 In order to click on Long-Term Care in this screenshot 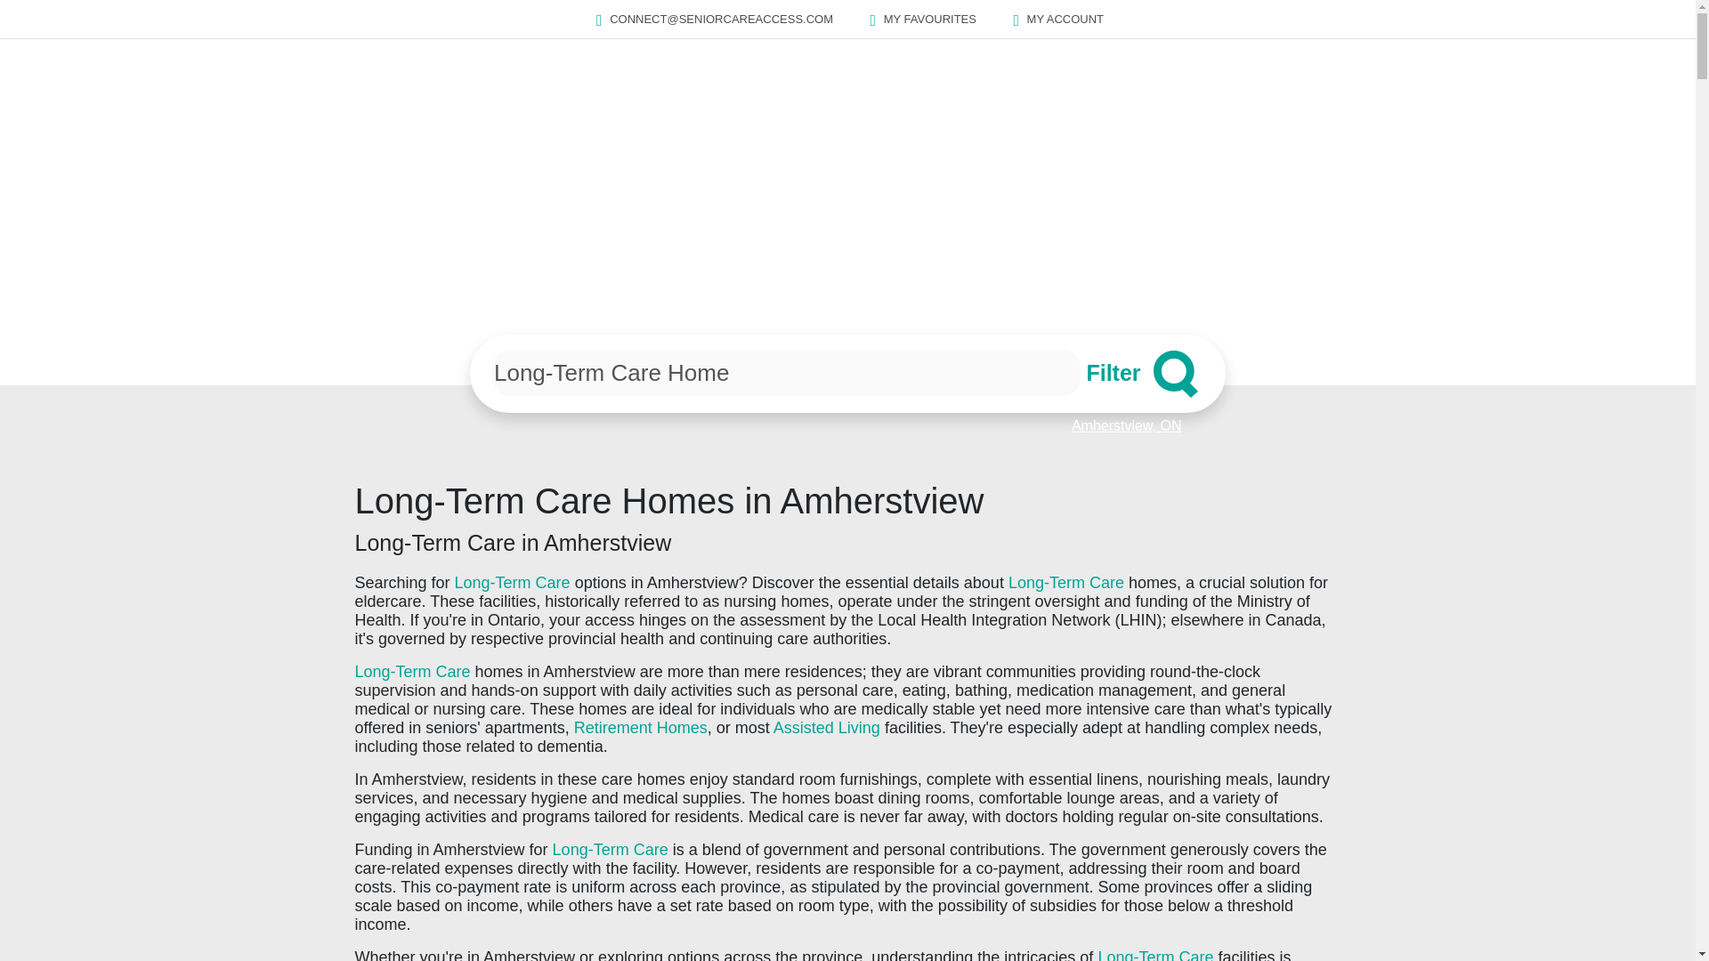, I will do `click(610, 850)`.